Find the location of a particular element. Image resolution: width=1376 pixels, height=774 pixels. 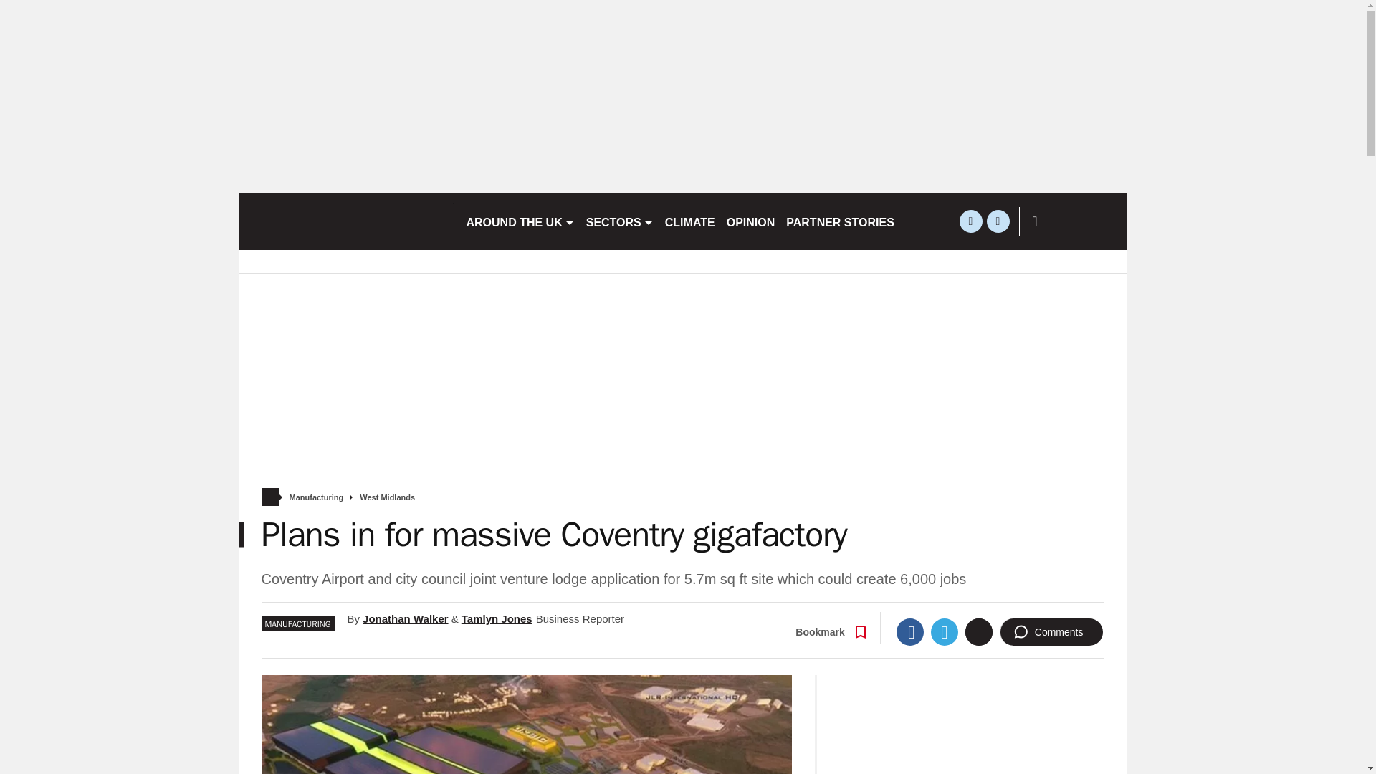

Facebook is located at coordinates (910, 631).